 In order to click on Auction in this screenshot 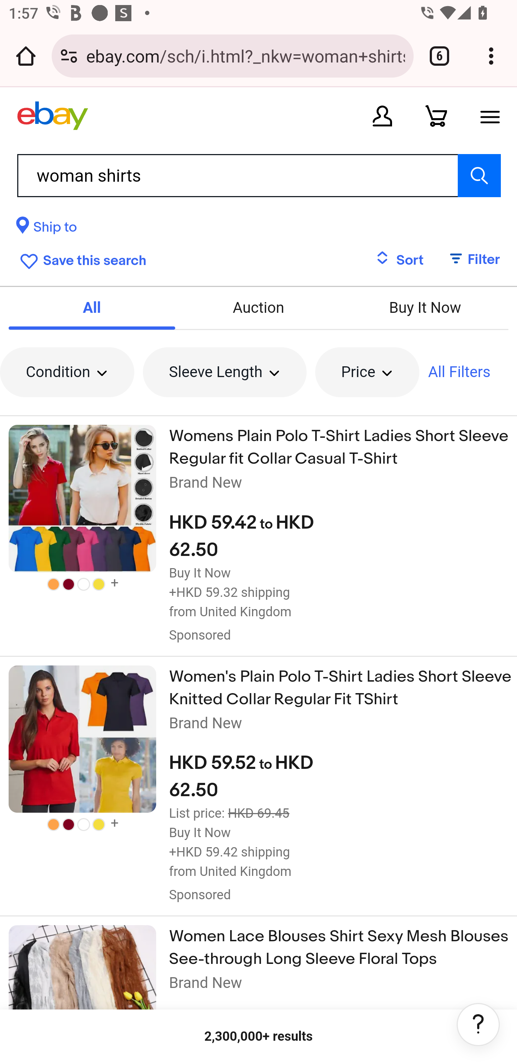, I will do `click(258, 307)`.